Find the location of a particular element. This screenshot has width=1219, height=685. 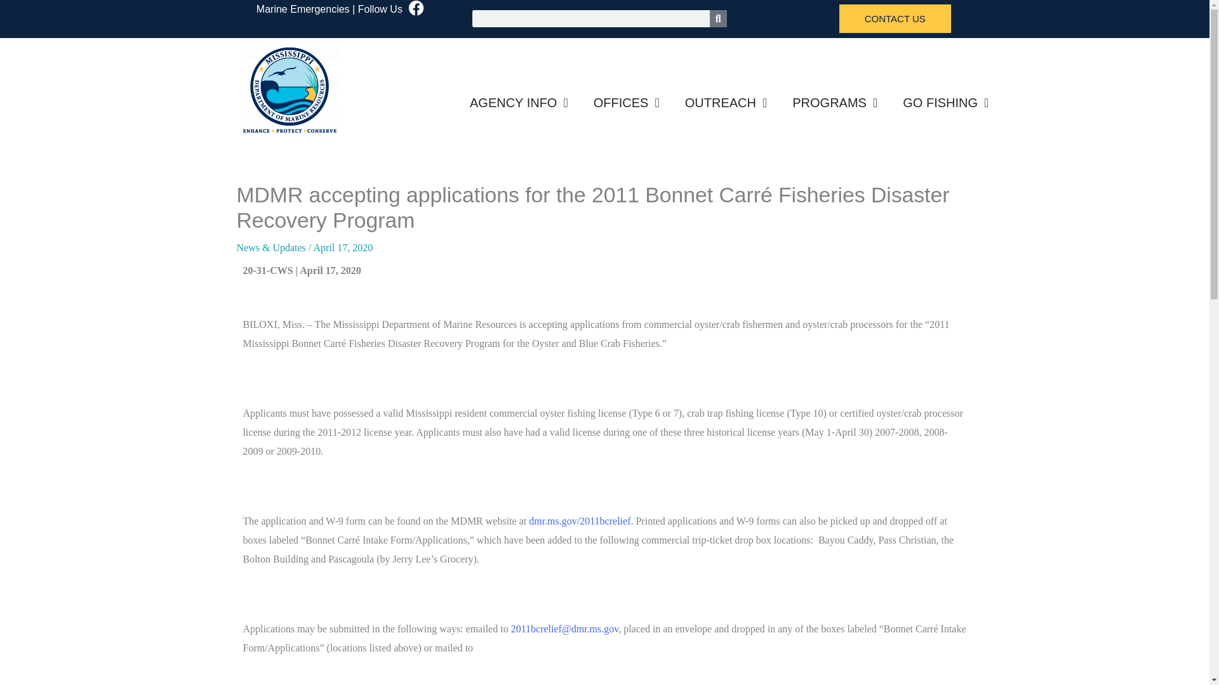

CONTACT US is located at coordinates (895, 18).